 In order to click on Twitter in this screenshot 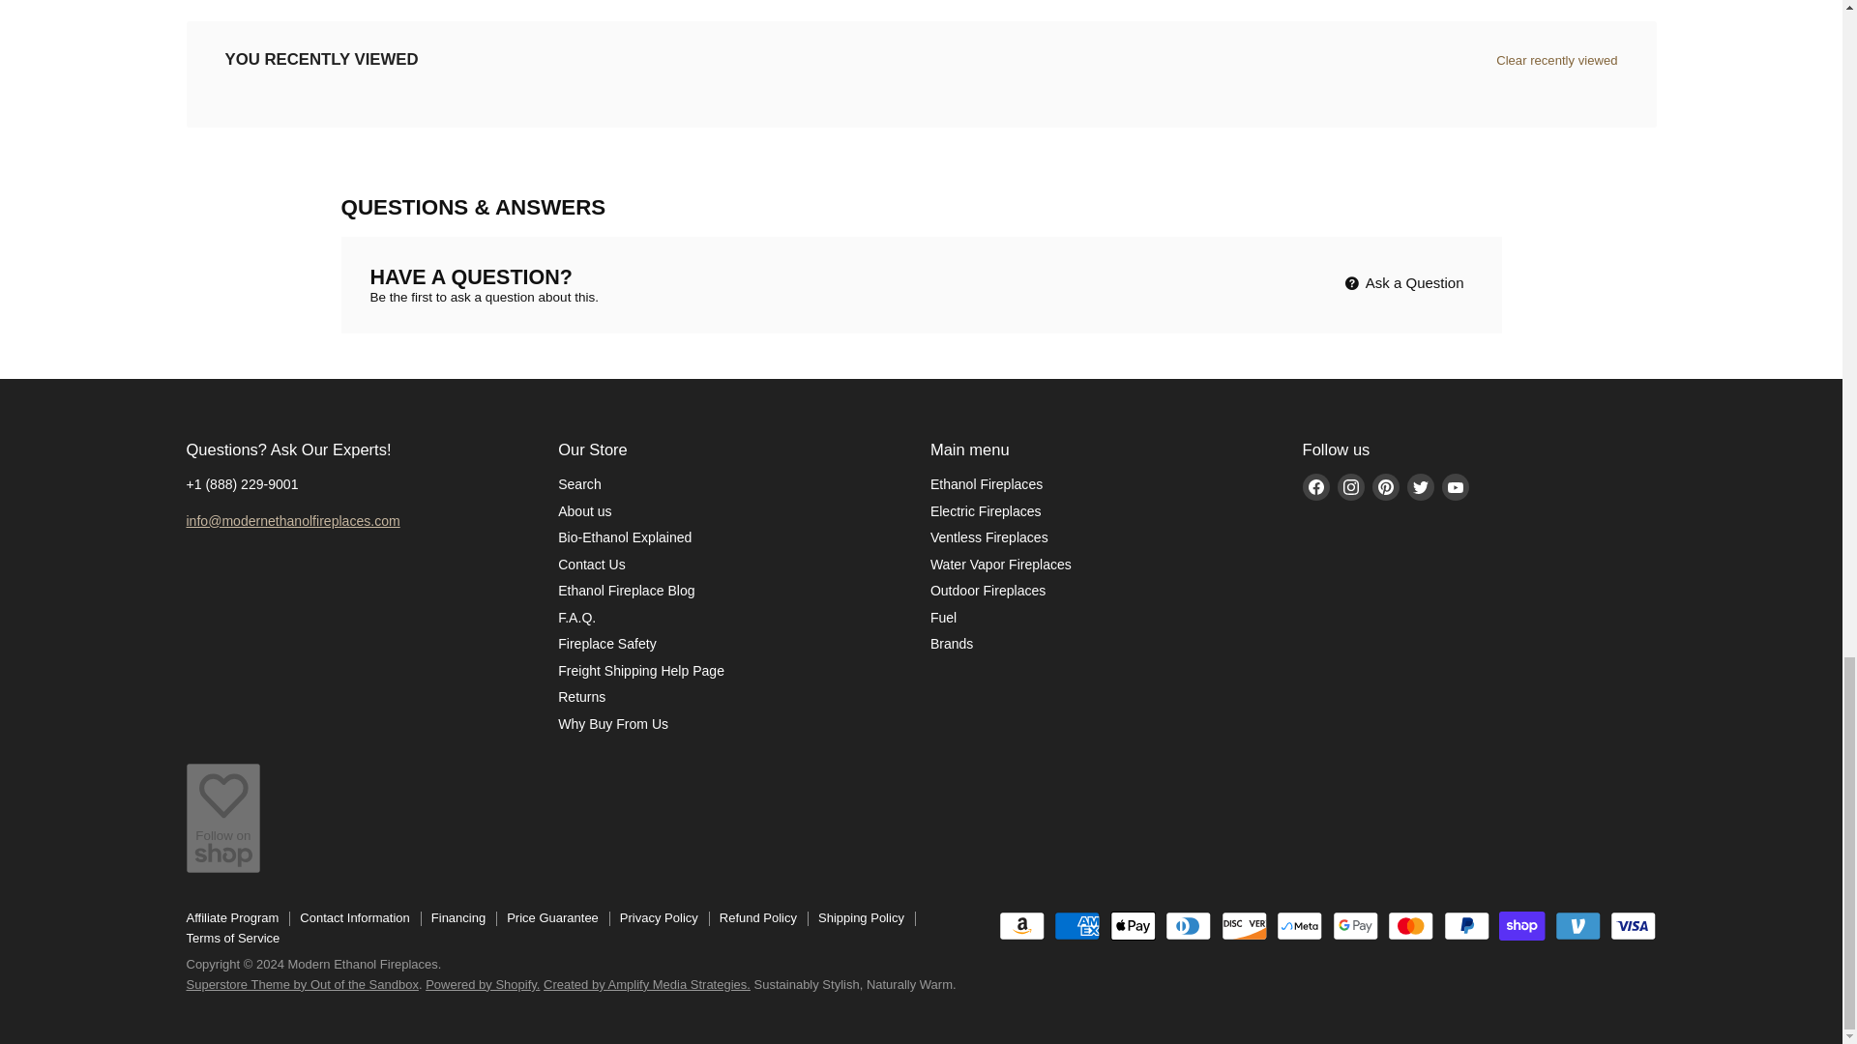, I will do `click(1420, 487)`.